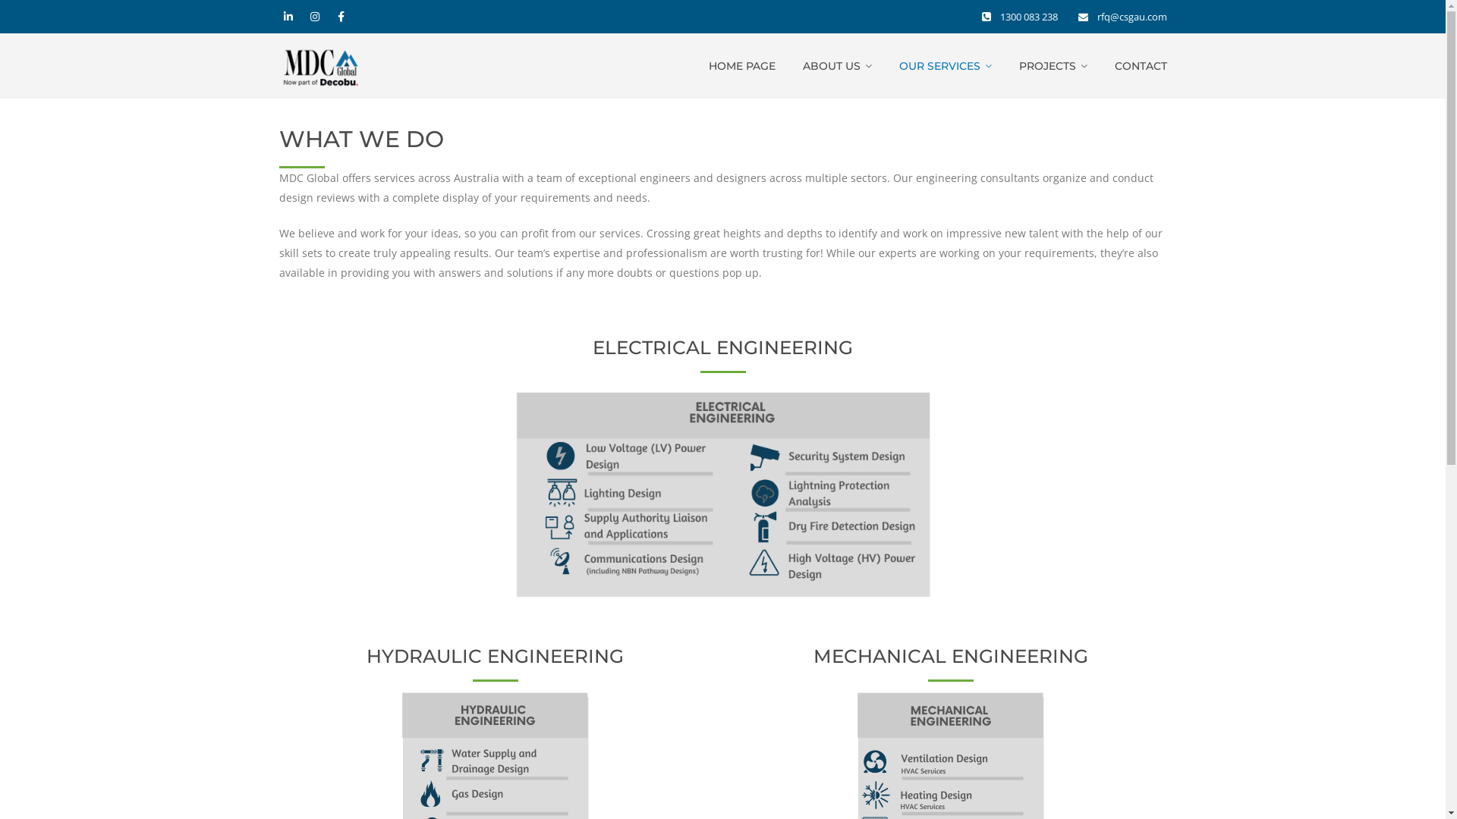 The width and height of the screenshot is (1457, 819). What do you see at coordinates (838, 66) in the screenshot?
I see `ABOUT US` at bounding box center [838, 66].